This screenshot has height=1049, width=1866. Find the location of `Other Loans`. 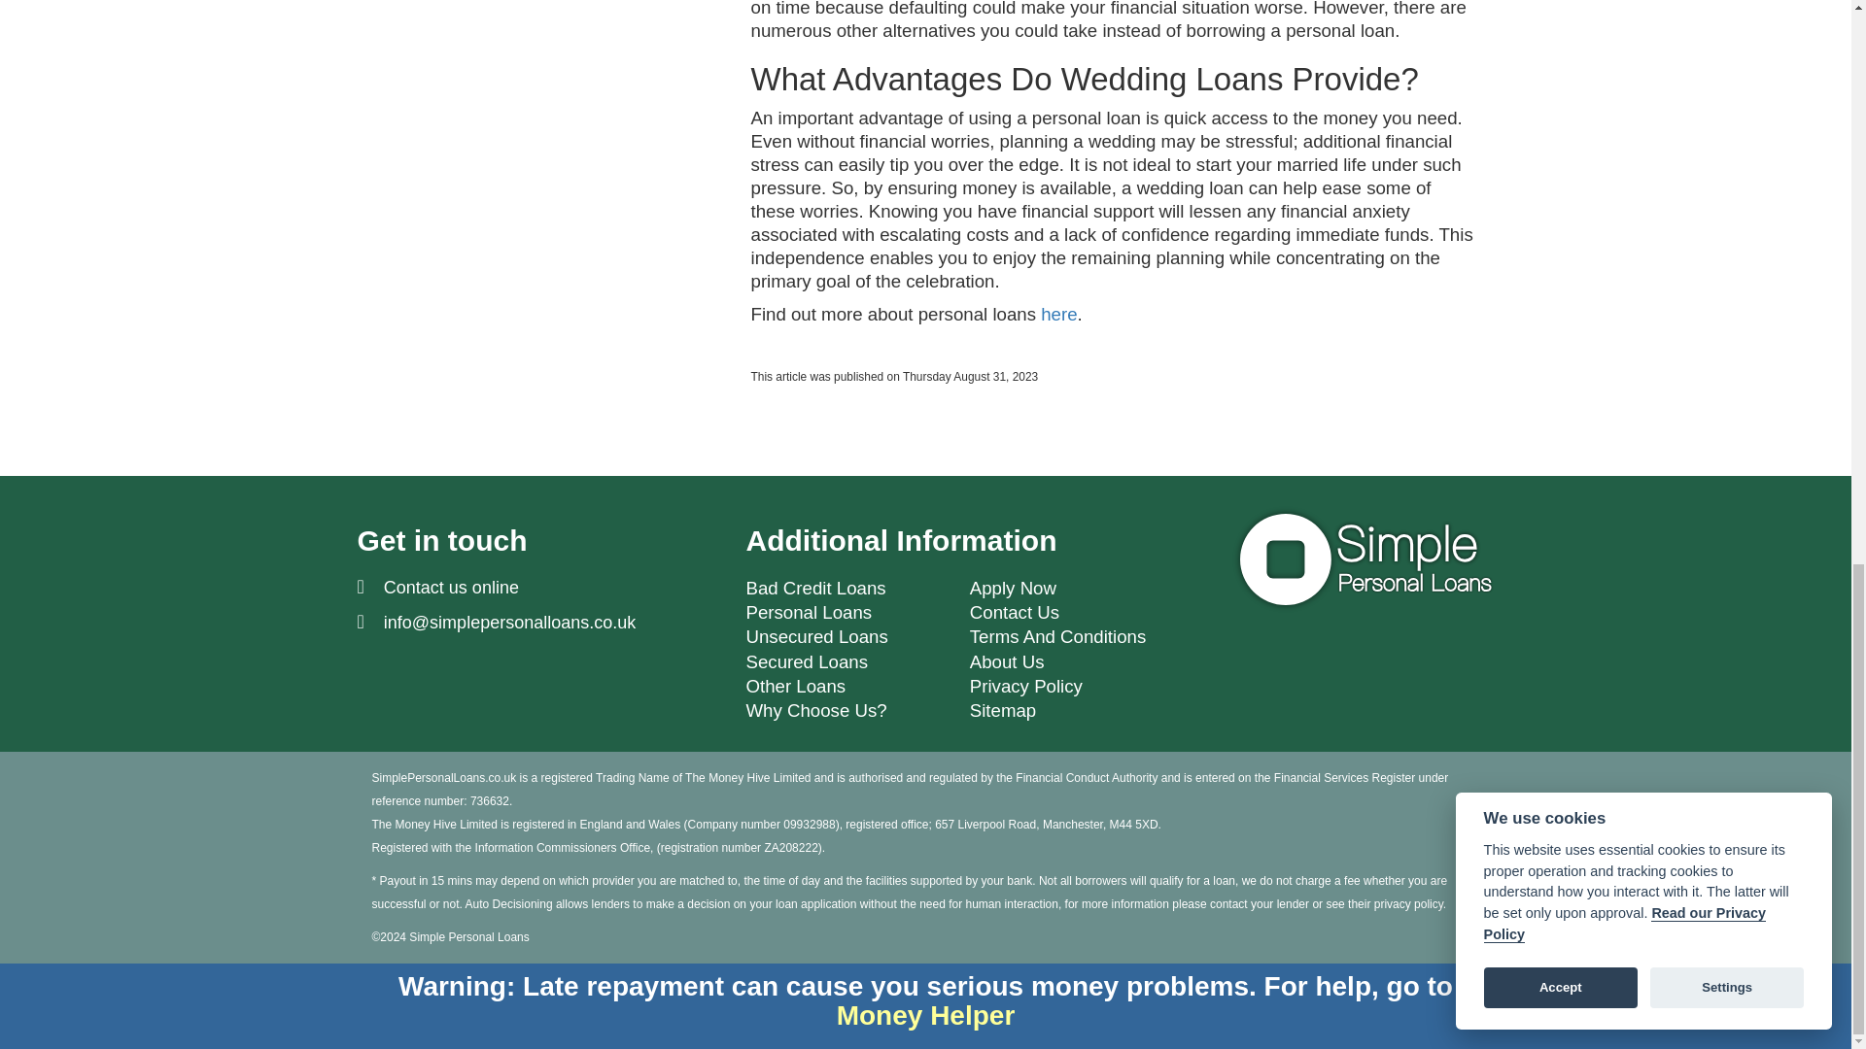

Other Loans is located at coordinates (795, 686).